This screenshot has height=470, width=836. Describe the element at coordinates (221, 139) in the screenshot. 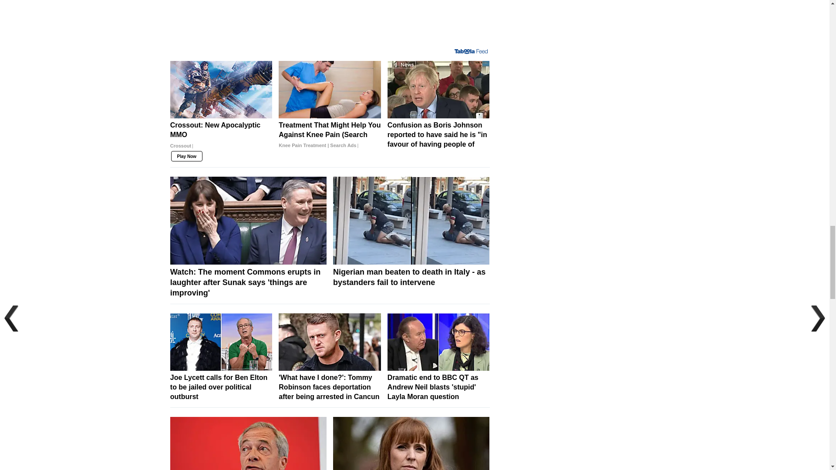

I see `Crossout: New Apocalyptic MMO` at that location.